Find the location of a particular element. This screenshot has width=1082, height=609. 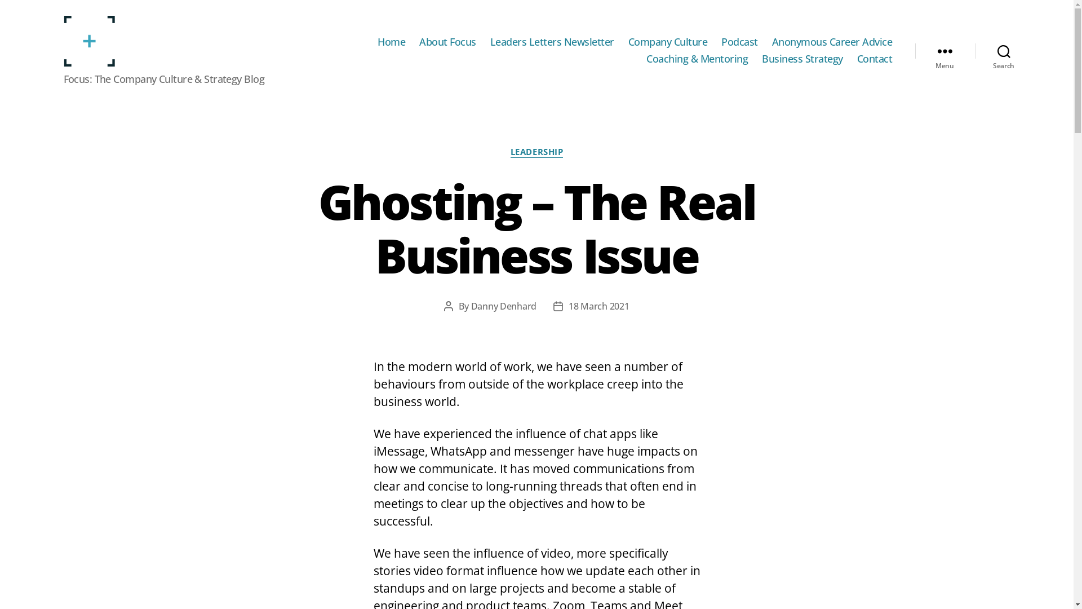

Search is located at coordinates (1004, 51).